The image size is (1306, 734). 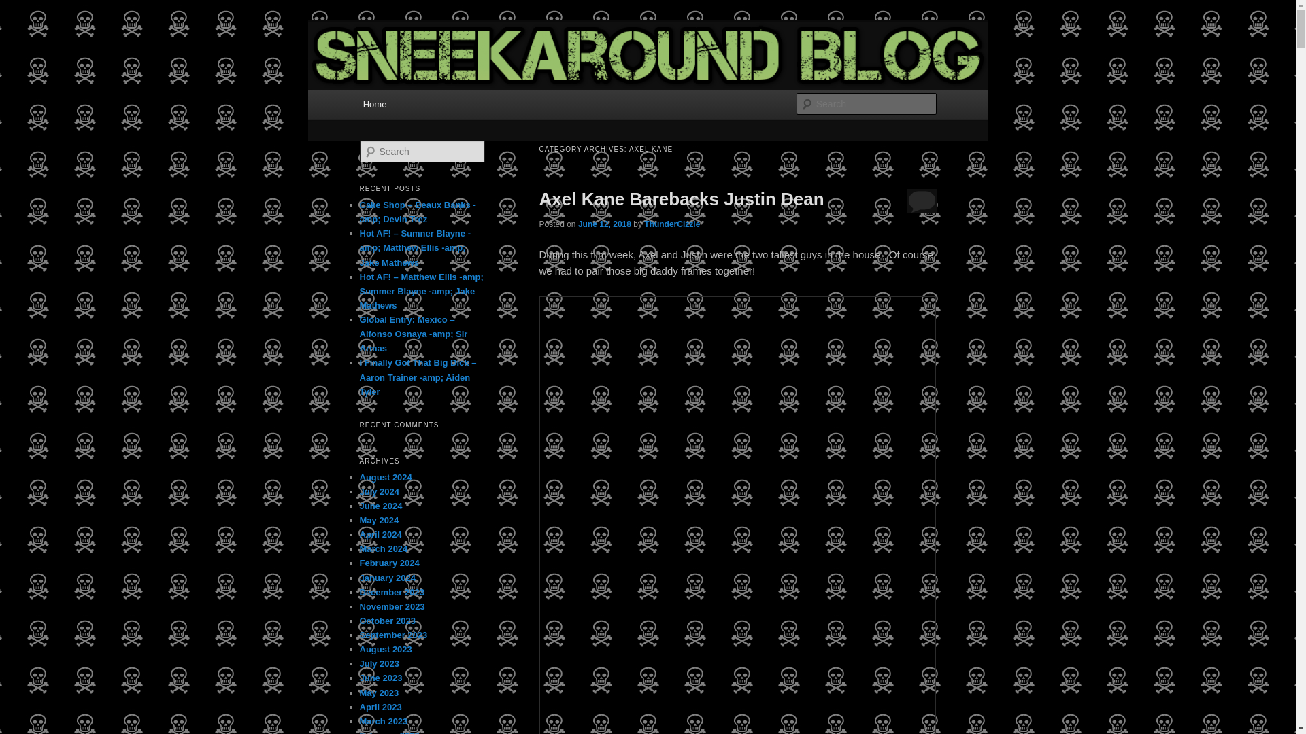 What do you see at coordinates (672, 223) in the screenshot?
I see `ThunderCizzle` at bounding box center [672, 223].